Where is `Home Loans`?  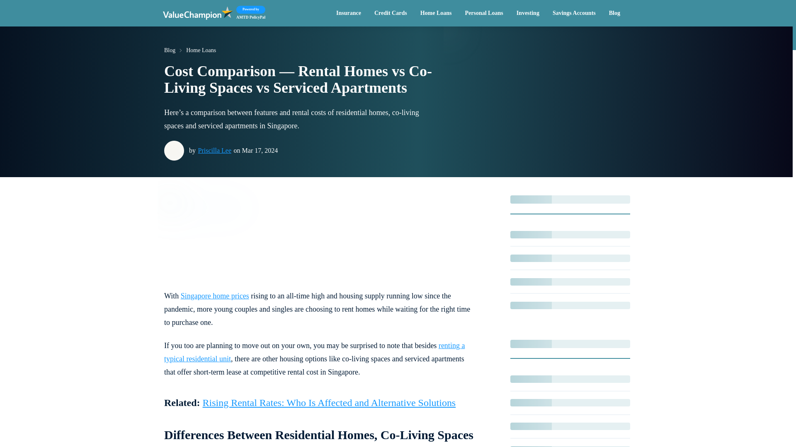
Home Loans is located at coordinates (348, 13).